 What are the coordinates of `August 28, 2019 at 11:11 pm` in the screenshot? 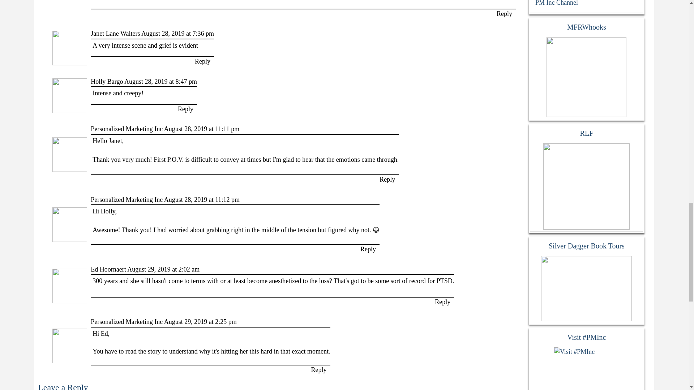 It's located at (202, 129).